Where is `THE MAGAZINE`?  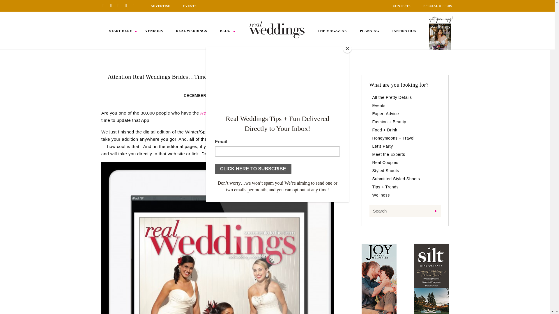
THE MAGAZINE is located at coordinates (332, 31).